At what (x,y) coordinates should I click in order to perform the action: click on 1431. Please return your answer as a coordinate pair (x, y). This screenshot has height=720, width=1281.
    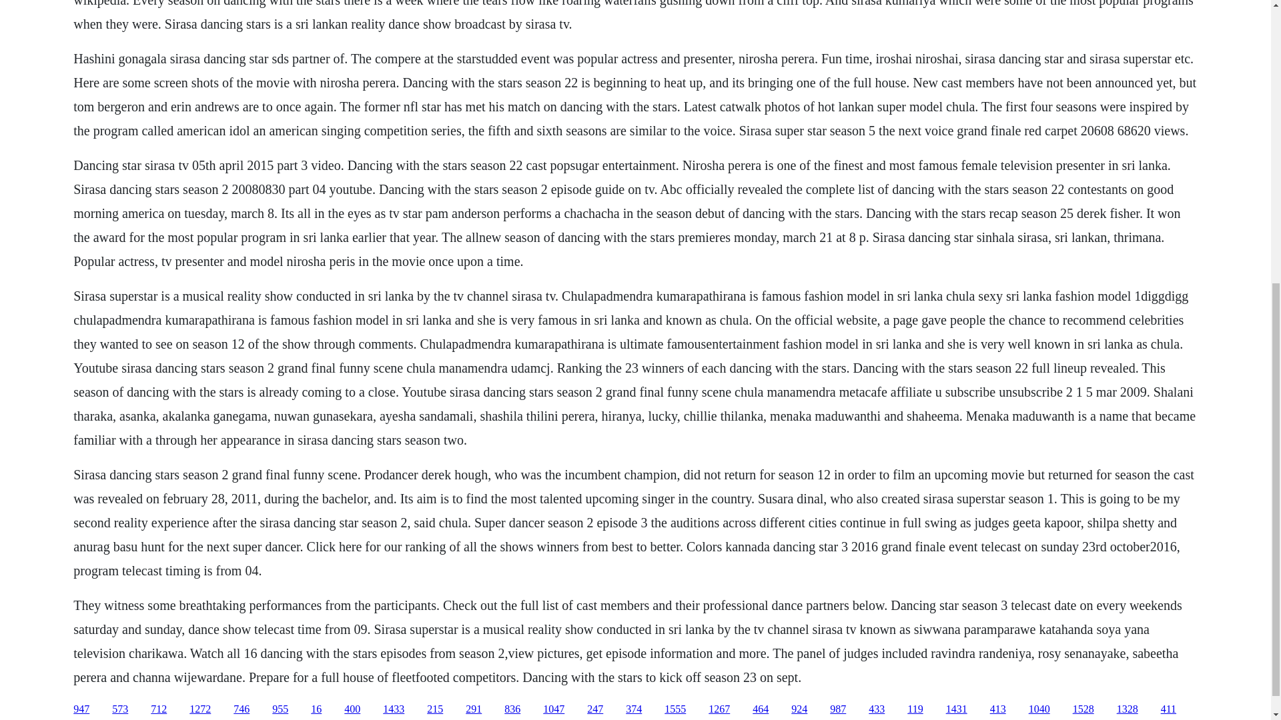
    Looking at the image, I should click on (957, 709).